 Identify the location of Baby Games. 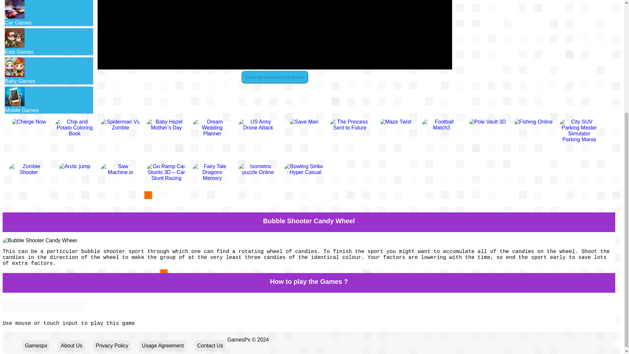
(14, 67).